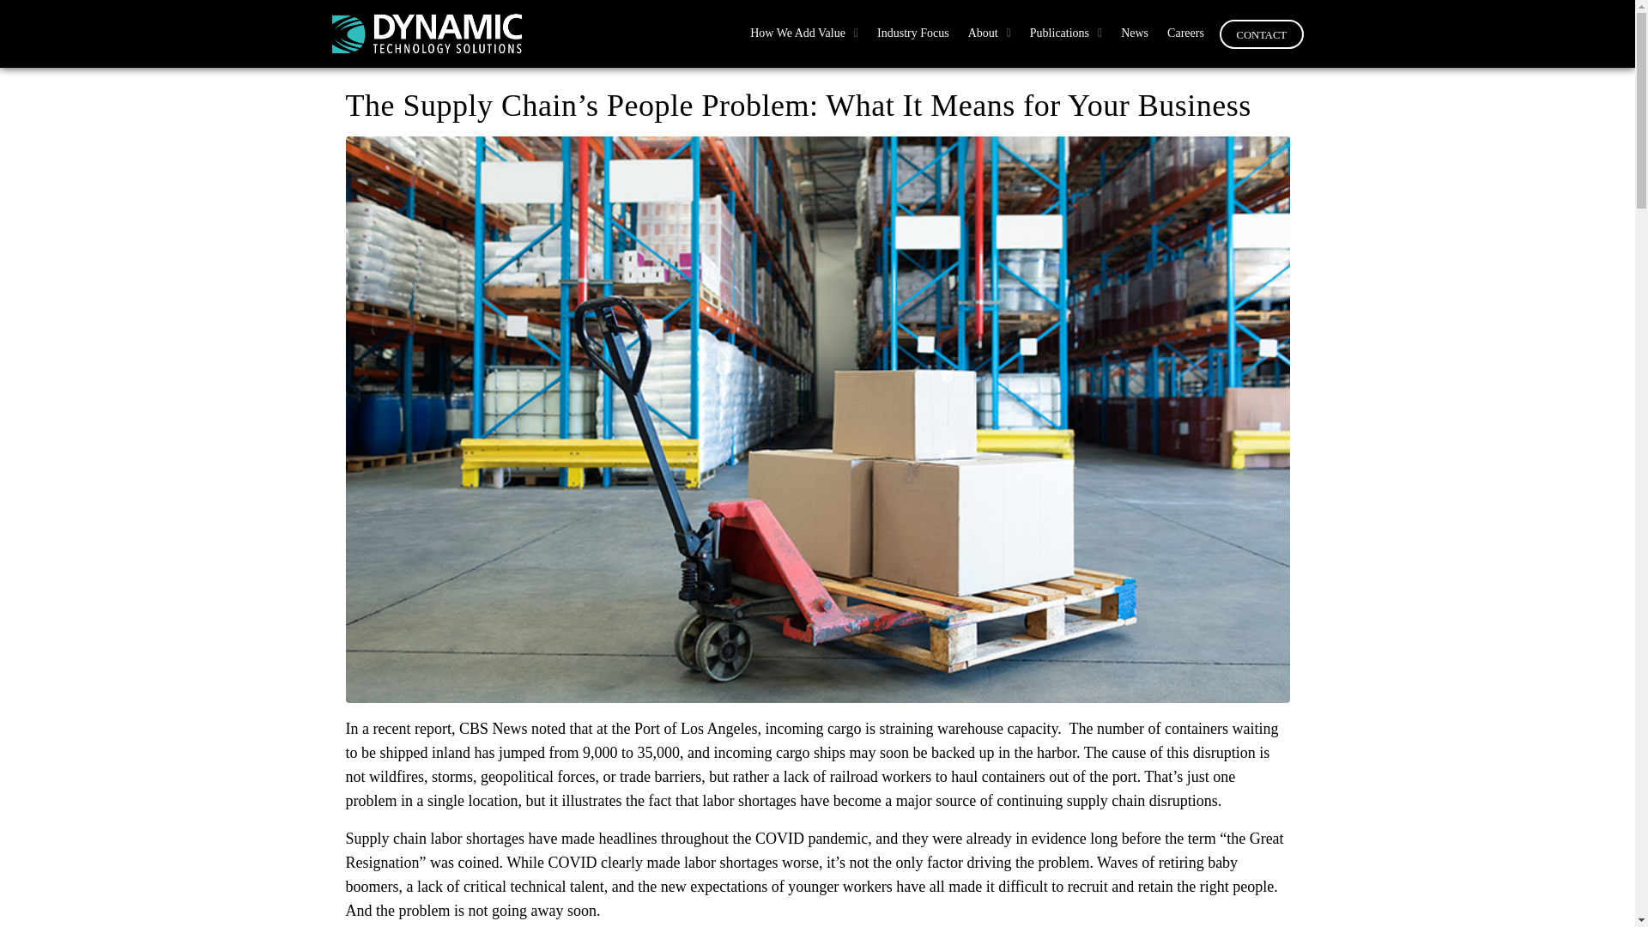 The width and height of the screenshot is (1648, 927). What do you see at coordinates (1065, 33) in the screenshot?
I see `Publications` at bounding box center [1065, 33].